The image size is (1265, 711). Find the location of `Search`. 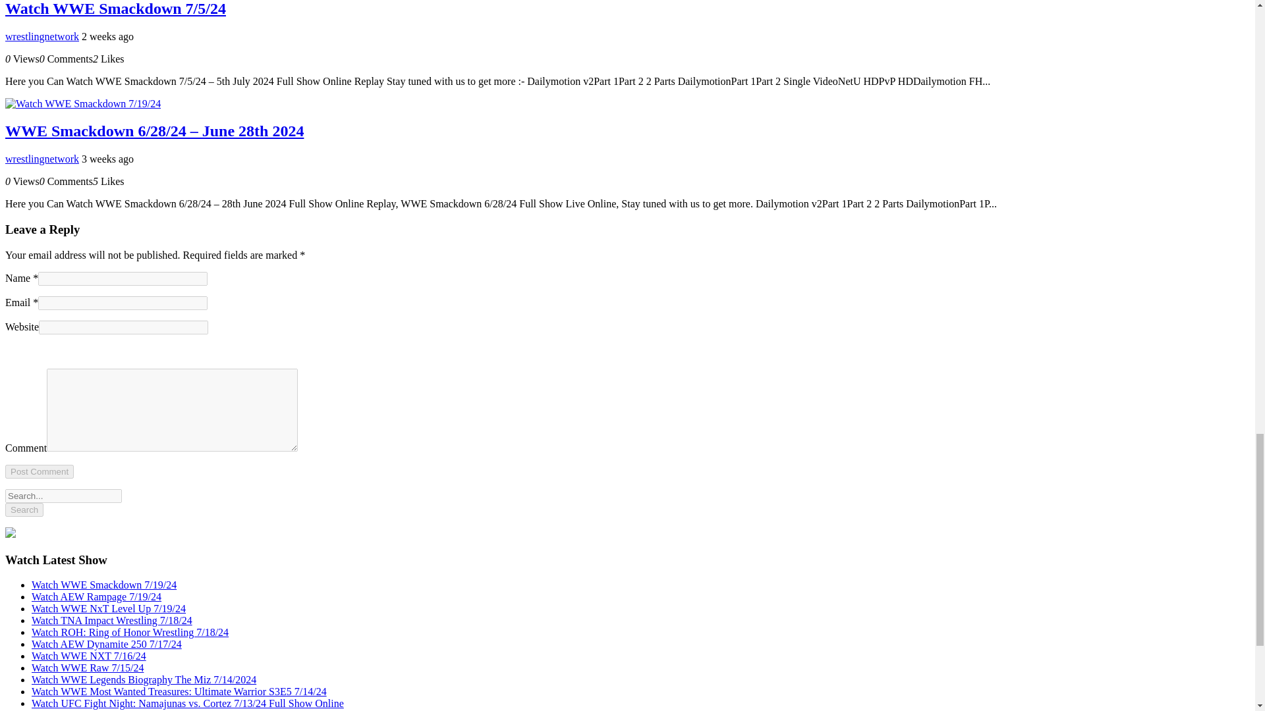

Search is located at coordinates (24, 510).